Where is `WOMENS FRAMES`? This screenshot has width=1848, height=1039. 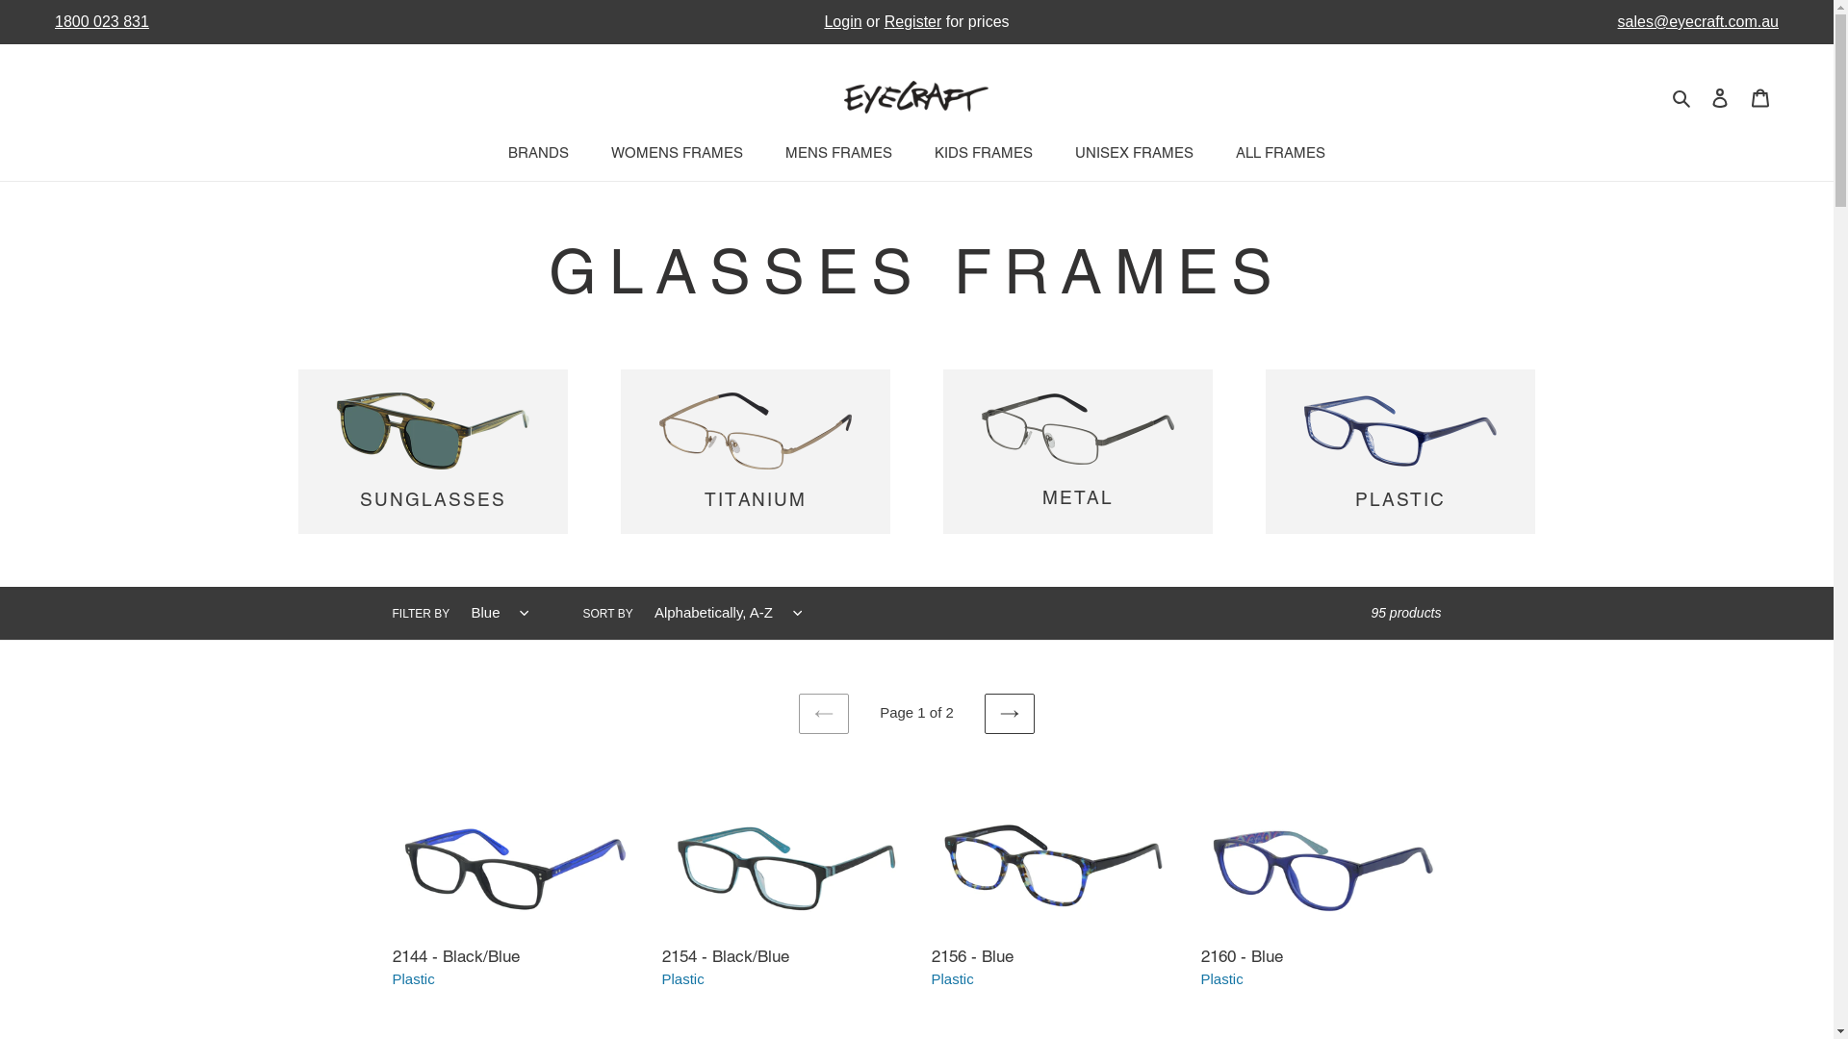
WOMENS FRAMES is located at coordinates (678, 155).